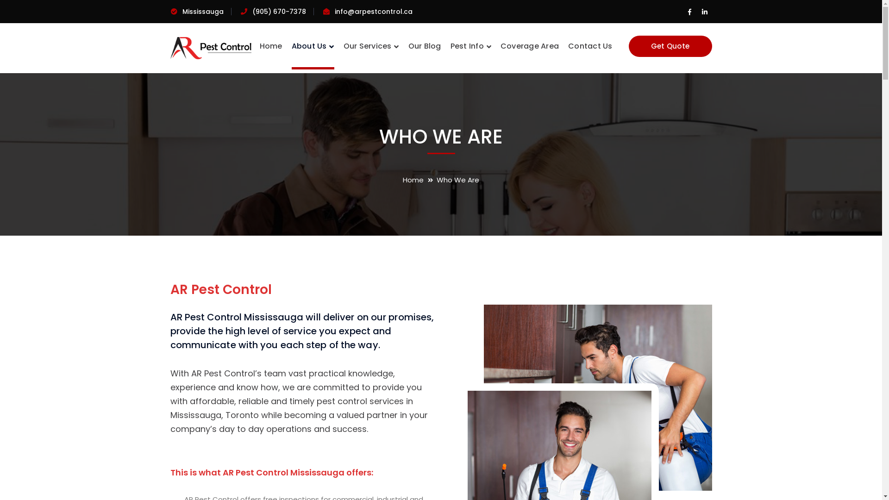 This screenshot has width=889, height=500. Describe the element at coordinates (419, 180) in the screenshot. I see `Home` at that location.